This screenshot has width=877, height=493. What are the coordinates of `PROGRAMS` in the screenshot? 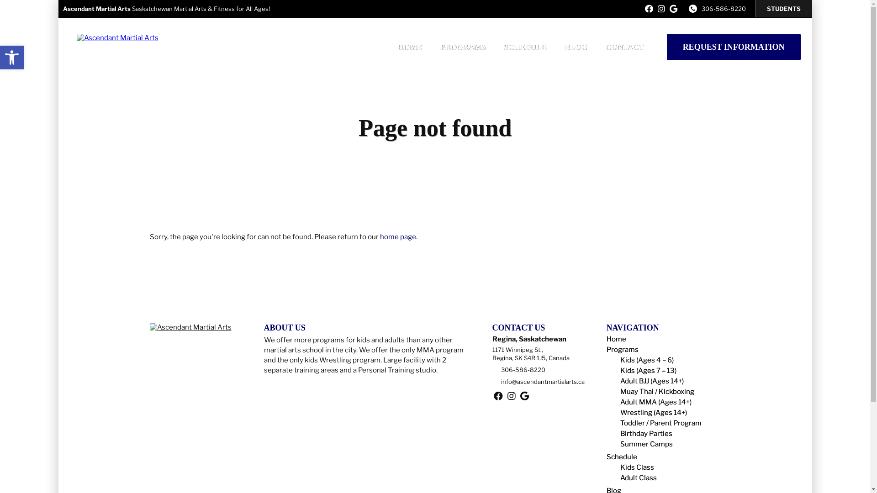 It's located at (463, 47).